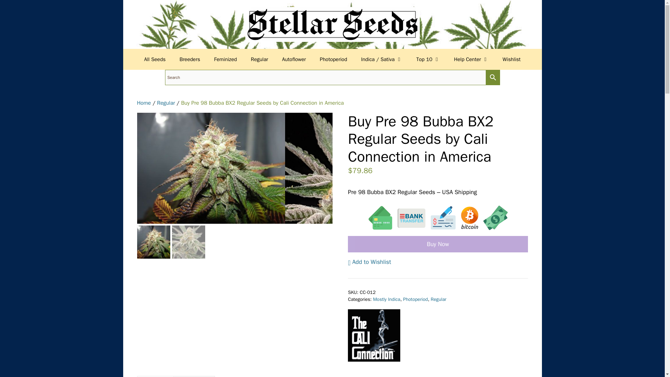  What do you see at coordinates (211, 168) in the screenshot?
I see `Pre 98 Bubba BX2 Regular Seeds` at bounding box center [211, 168].